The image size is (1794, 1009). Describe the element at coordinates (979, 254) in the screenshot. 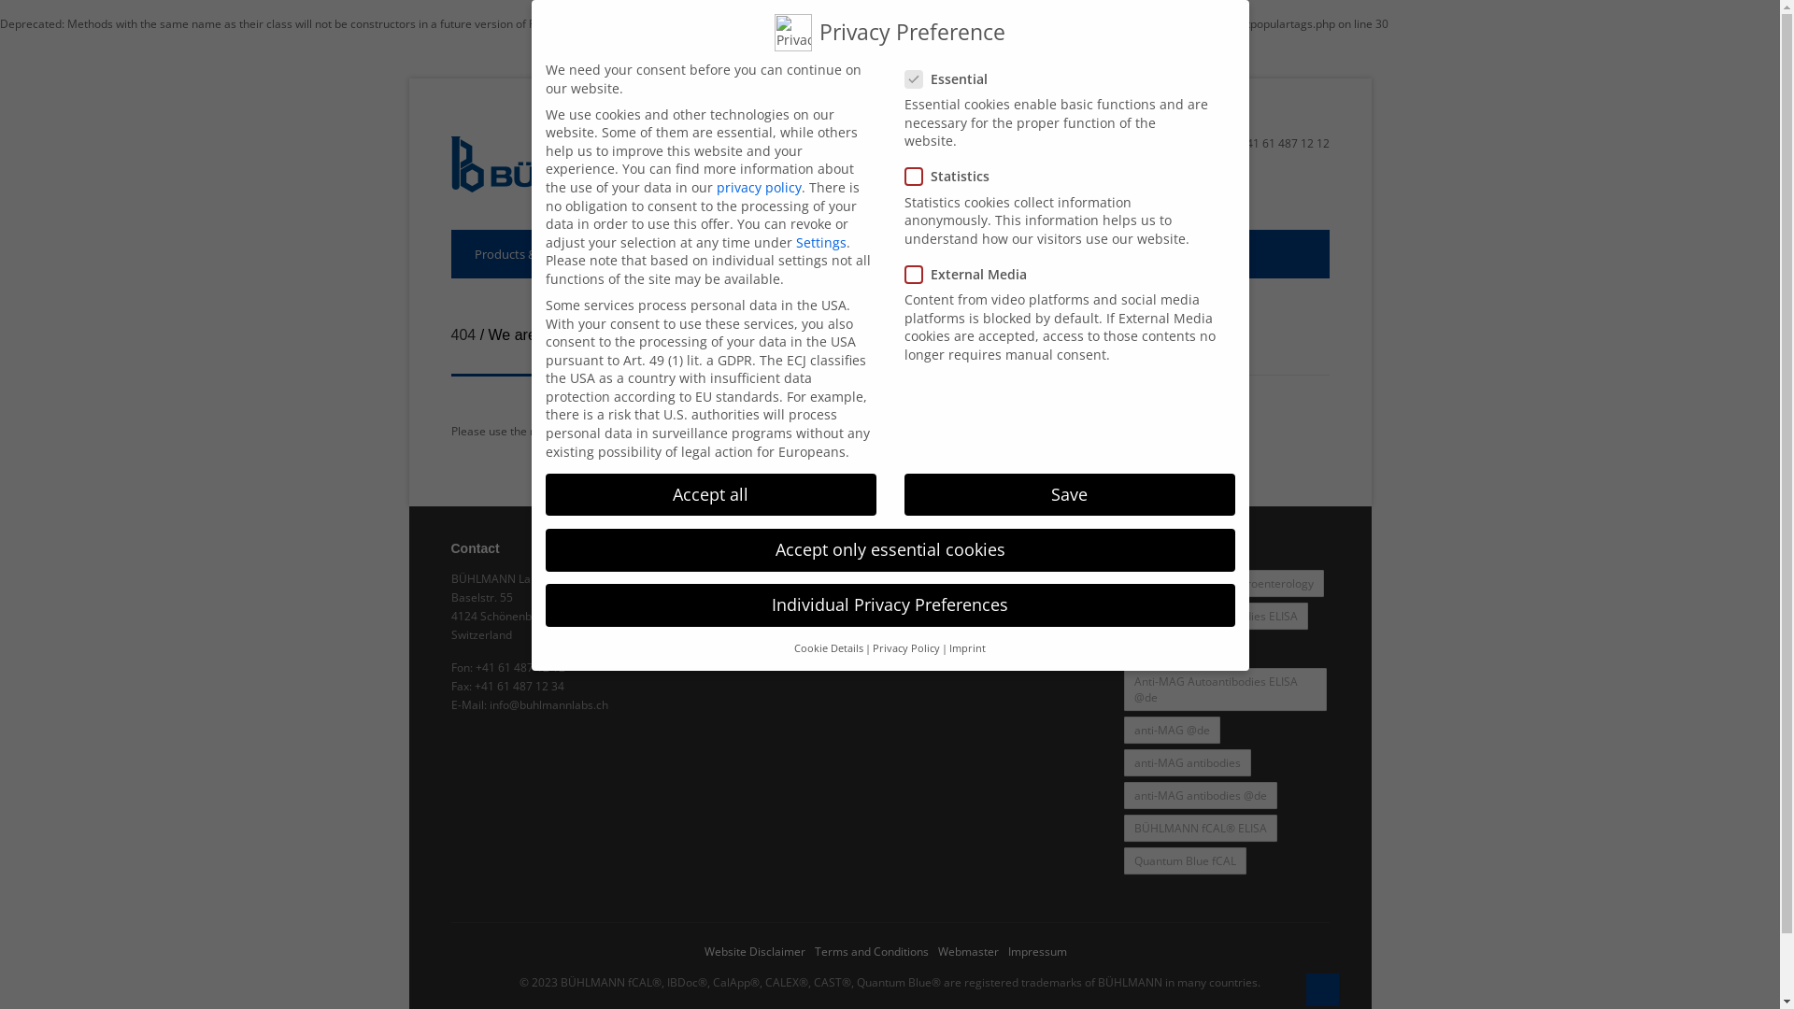

I see `Contact` at that location.